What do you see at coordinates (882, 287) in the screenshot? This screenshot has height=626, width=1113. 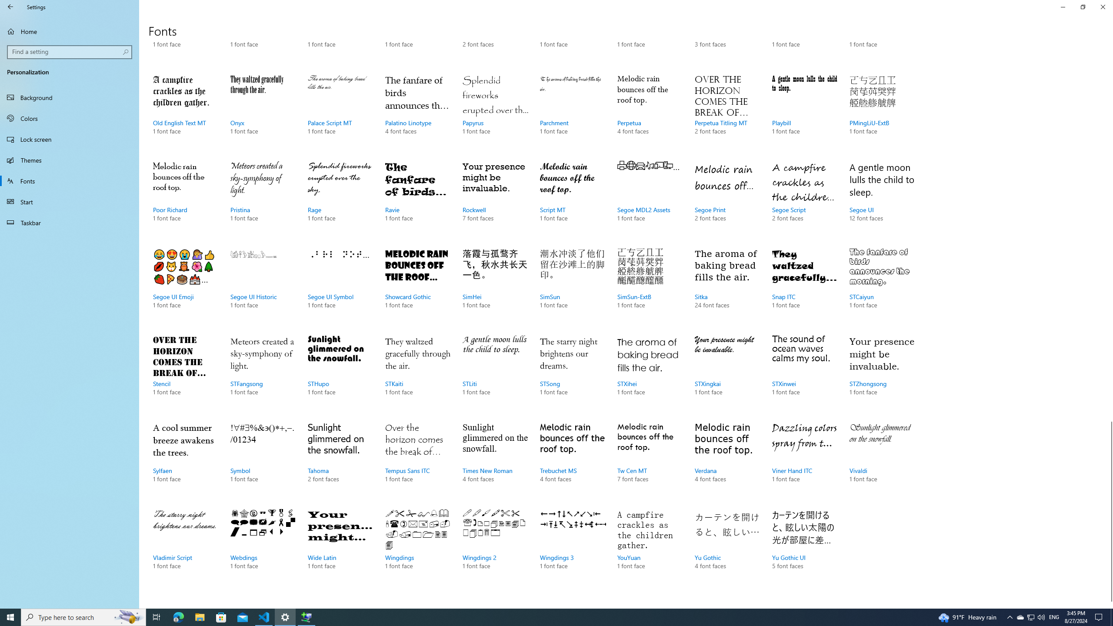 I see `STCaiyun, 1 font face` at bounding box center [882, 287].